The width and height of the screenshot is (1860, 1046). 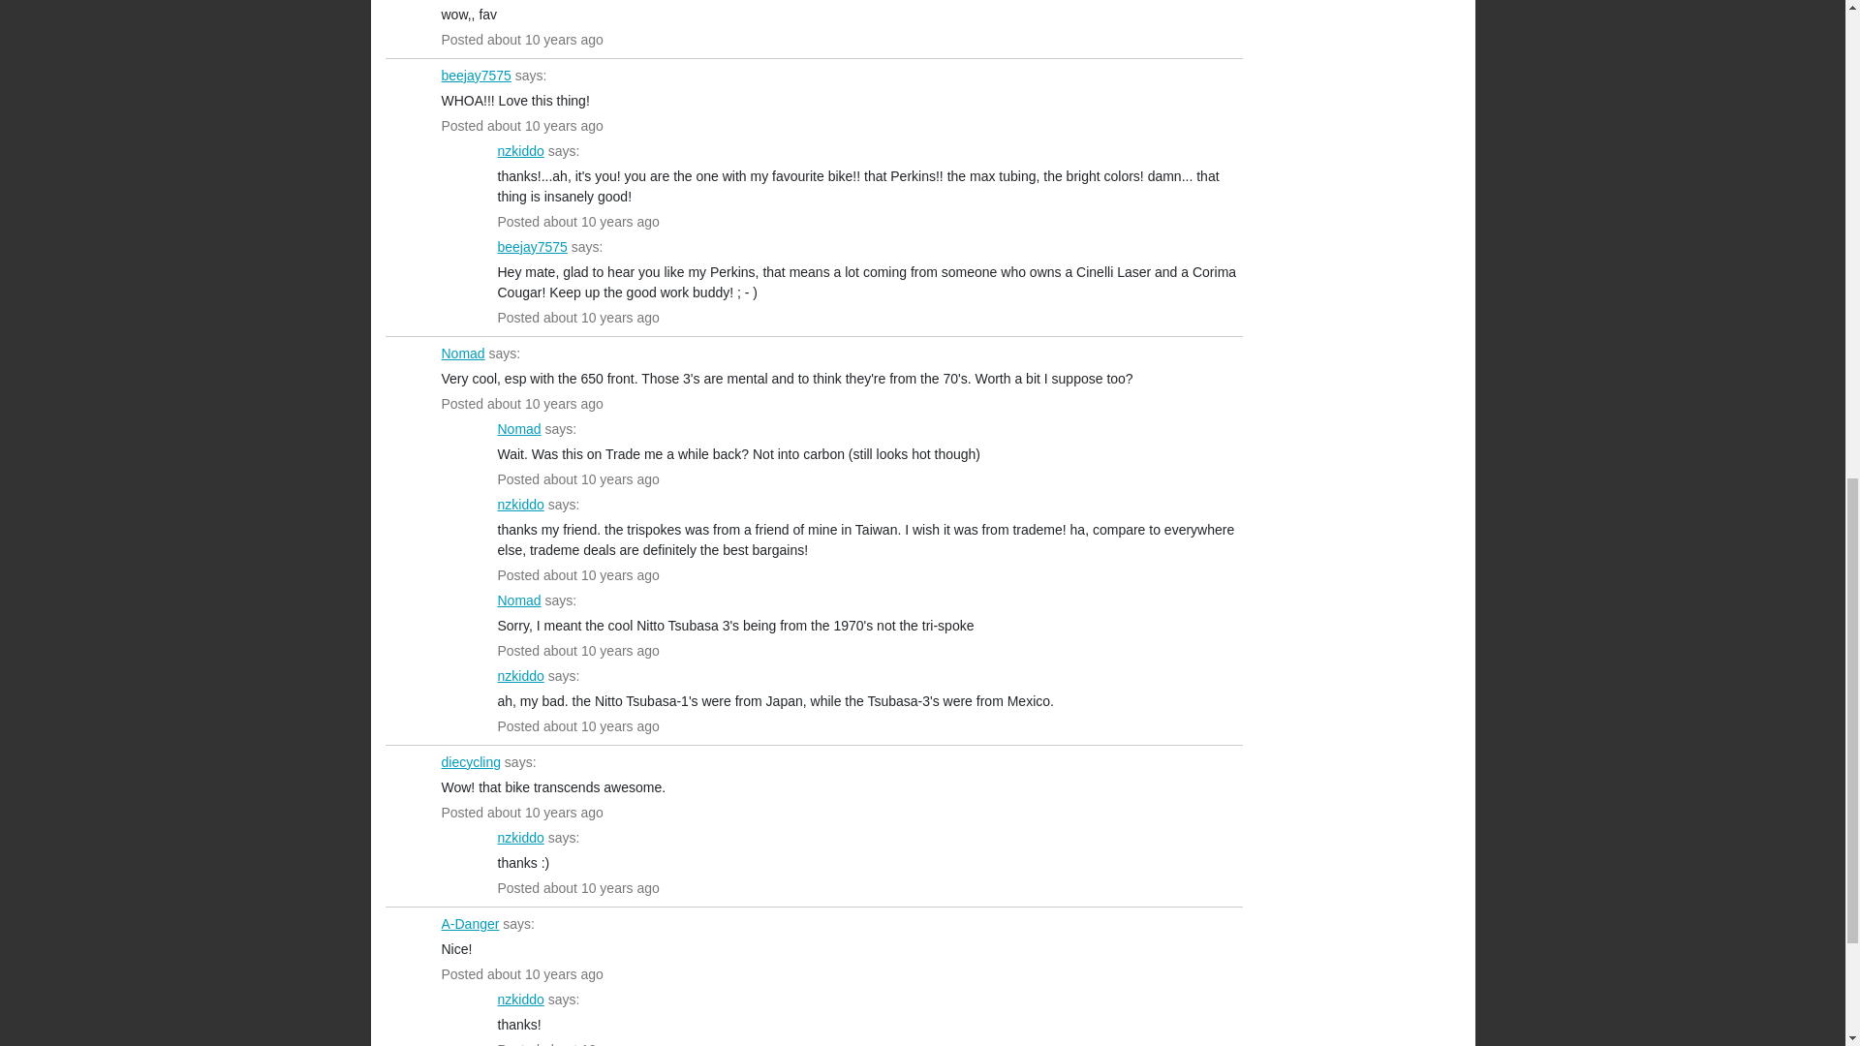 What do you see at coordinates (465, 169) in the screenshot?
I see `nzkiddo` at bounding box center [465, 169].